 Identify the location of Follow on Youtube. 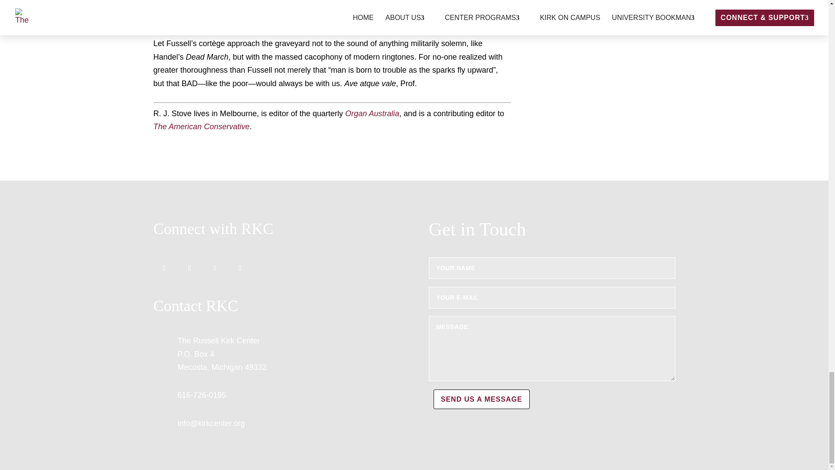
(240, 268).